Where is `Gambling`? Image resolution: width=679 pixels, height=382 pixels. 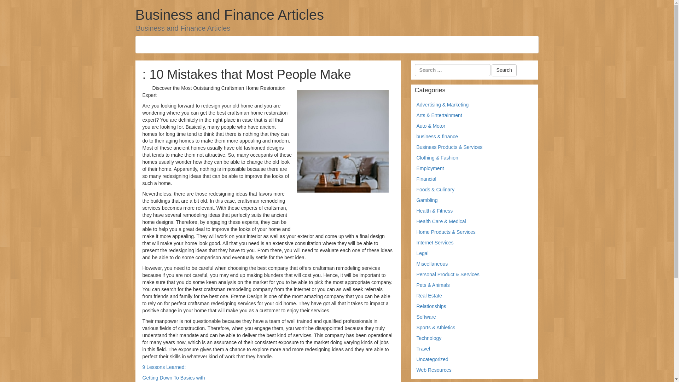 Gambling is located at coordinates (427, 200).